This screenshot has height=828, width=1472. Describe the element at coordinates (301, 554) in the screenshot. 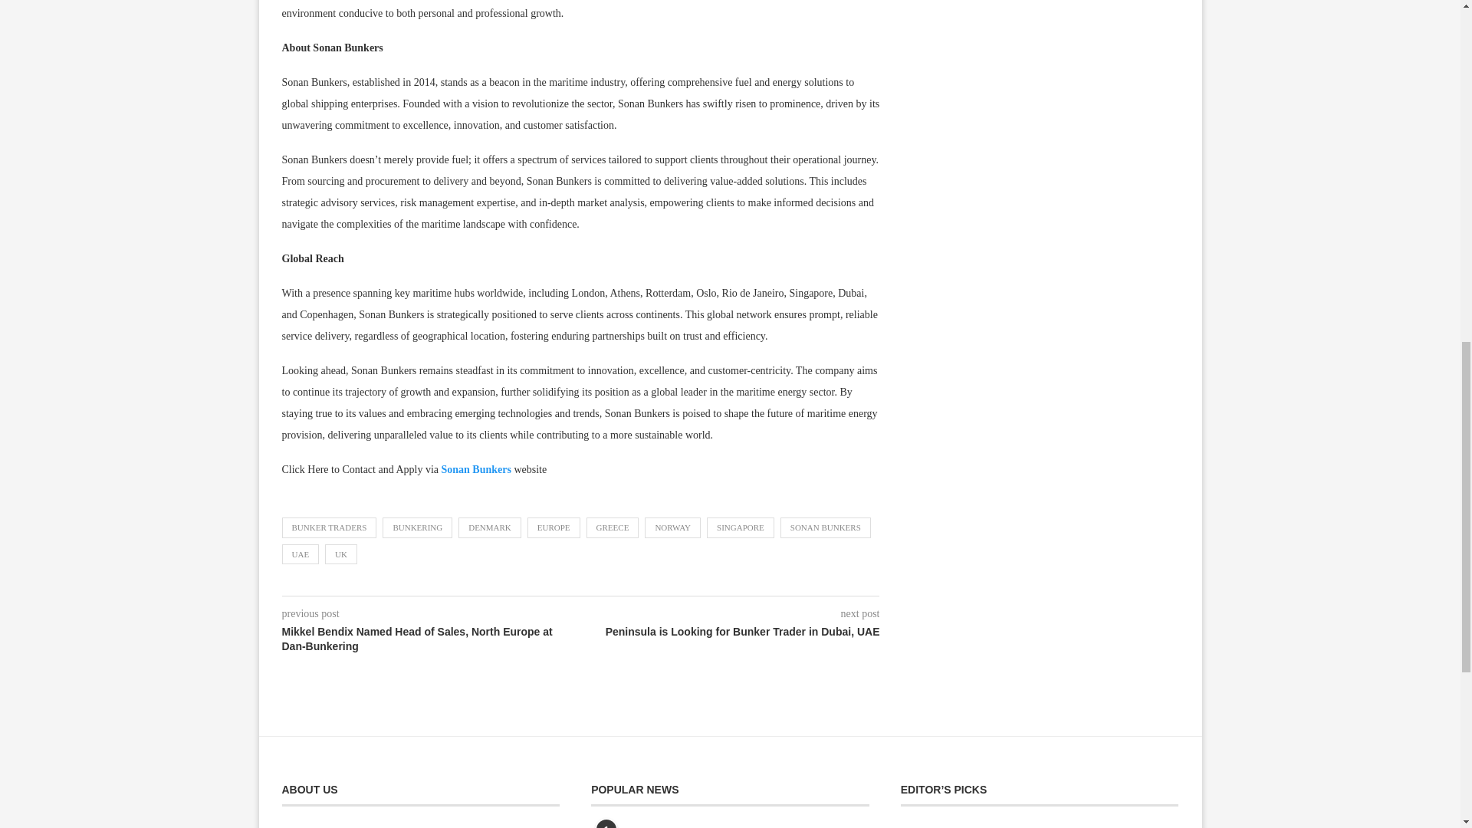

I see `UAE` at that location.